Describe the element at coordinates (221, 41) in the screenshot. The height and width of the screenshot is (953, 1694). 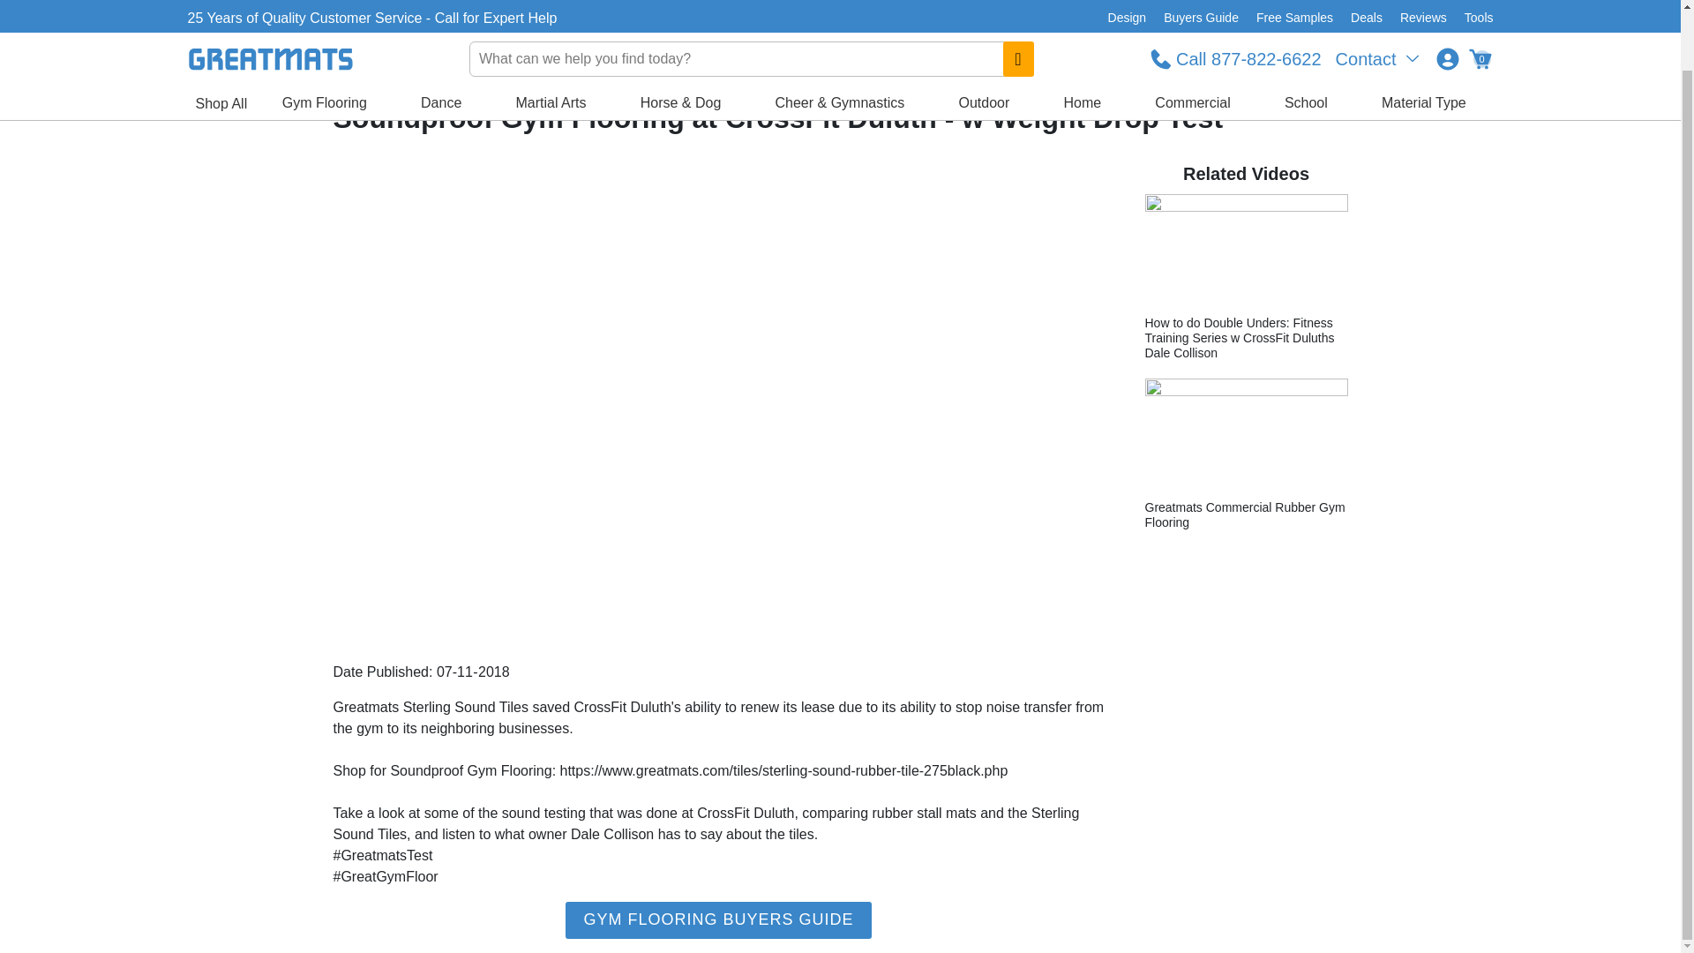
I see `Shop All` at that location.